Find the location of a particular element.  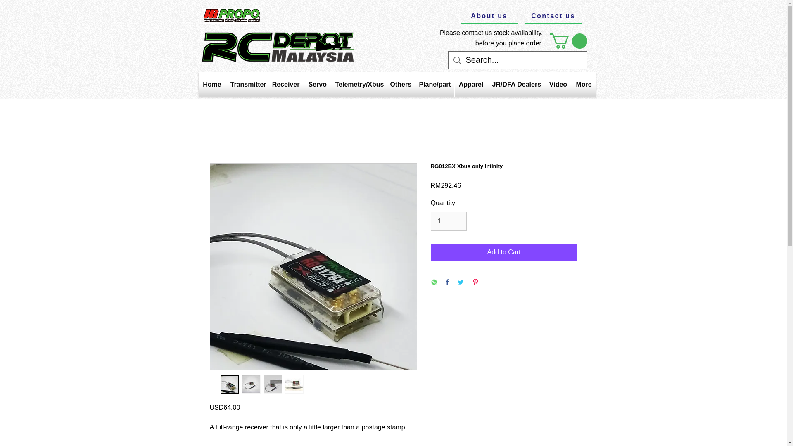

Contact us is located at coordinates (553, 16).